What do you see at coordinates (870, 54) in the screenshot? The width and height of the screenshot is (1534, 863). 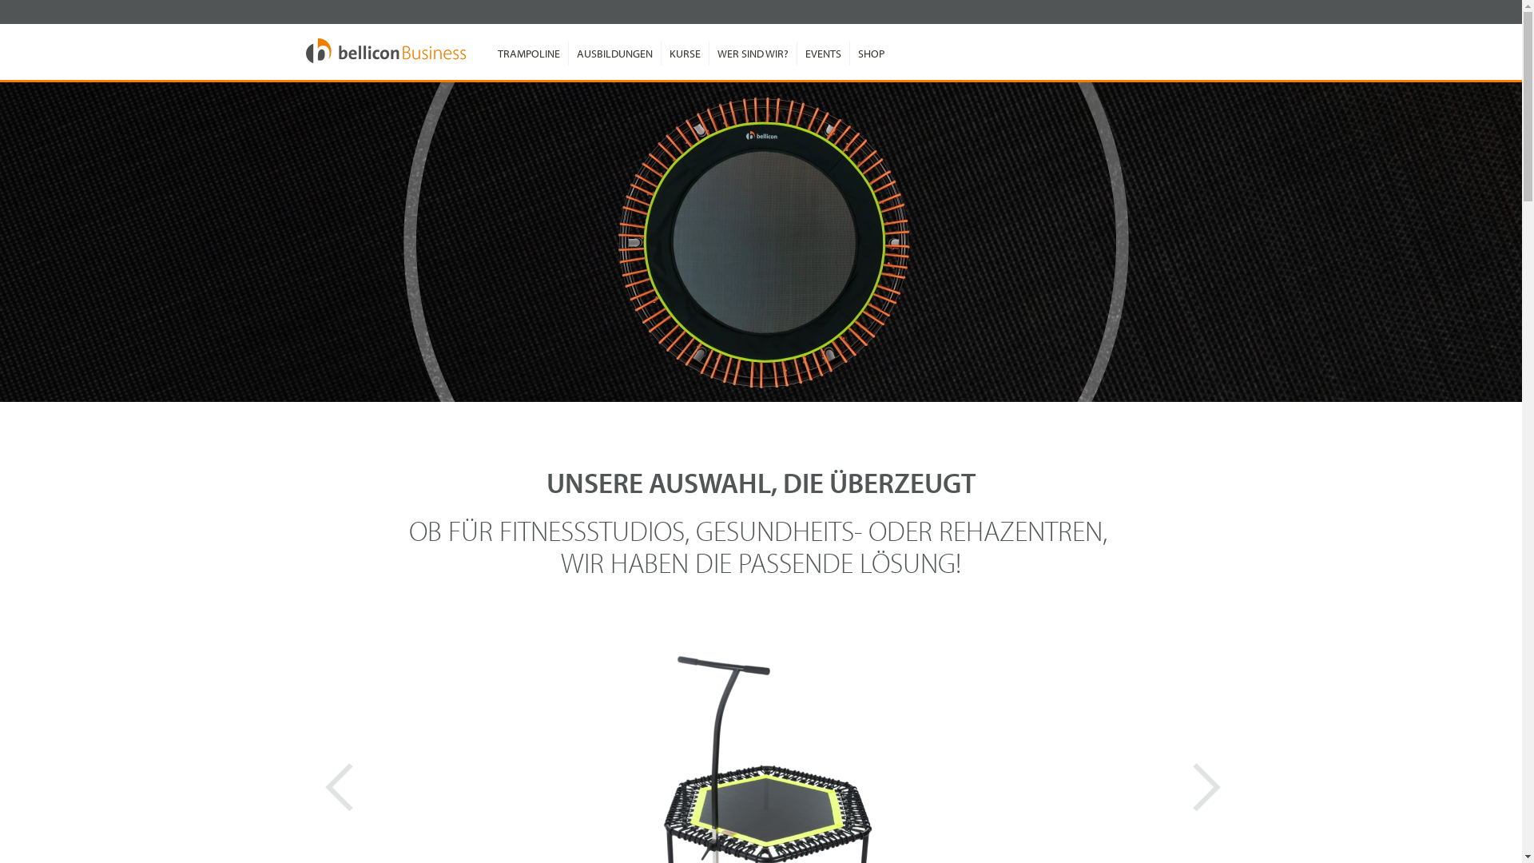 I see `SHOP` at bounding box center [870, 54].